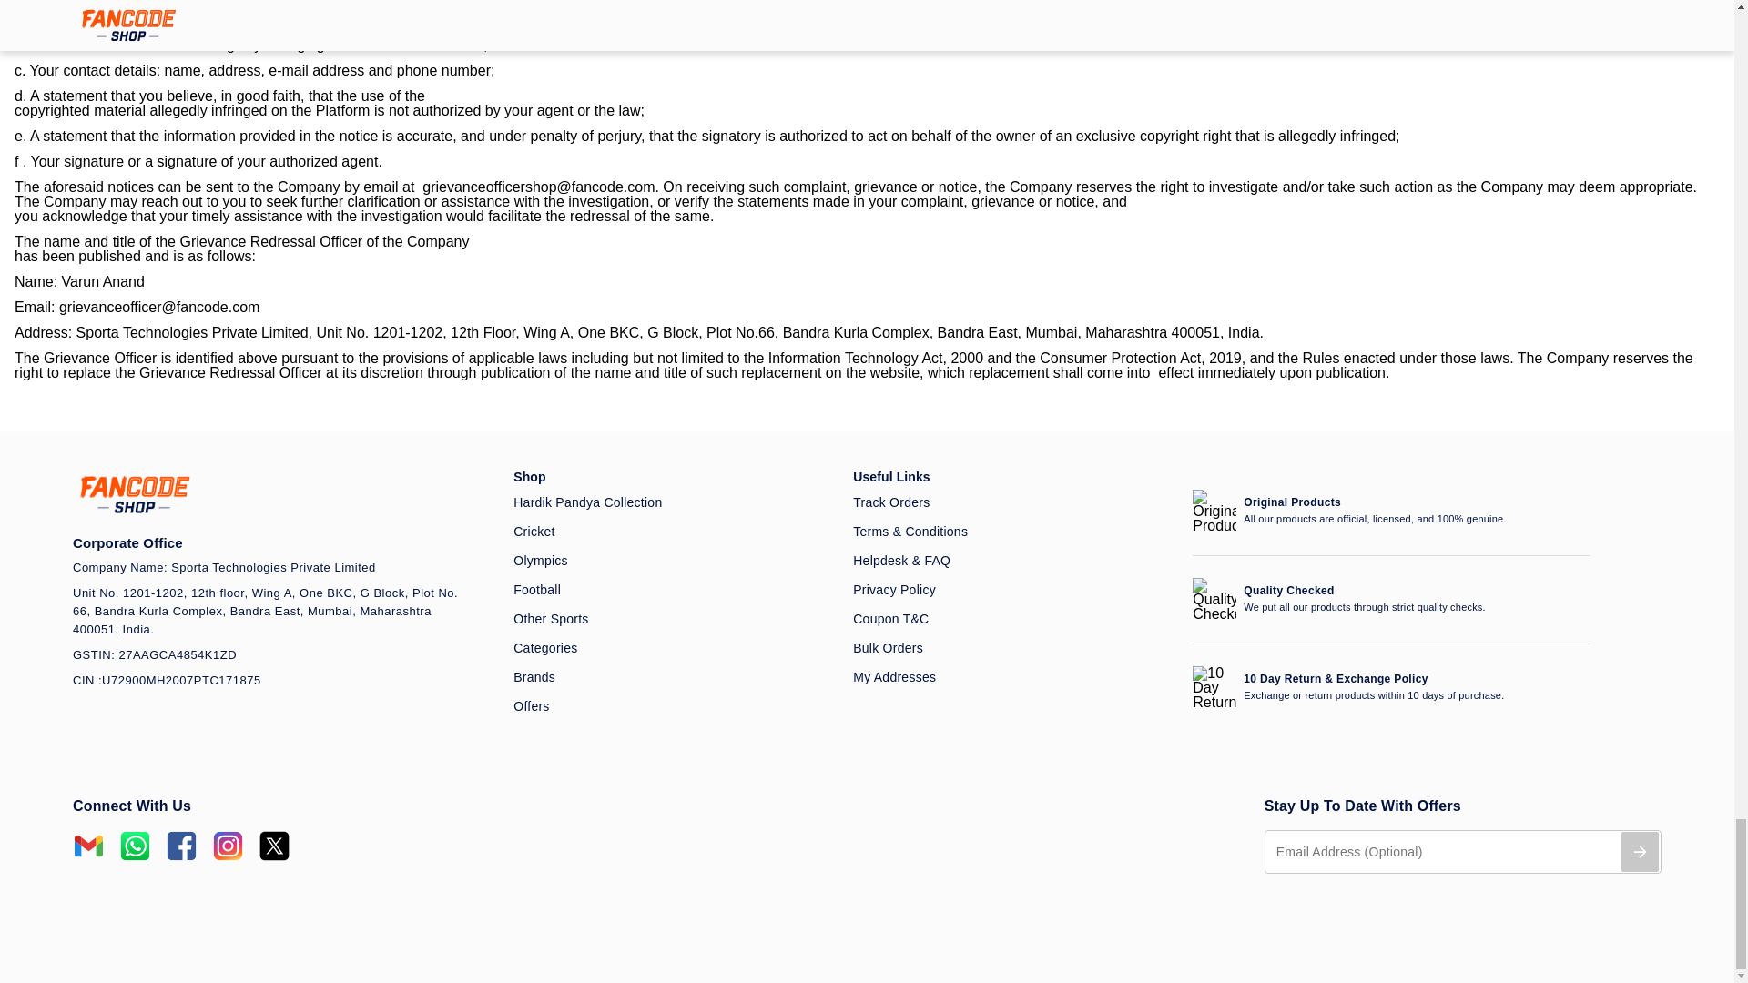 The height and width of the screenshot is (983, 1748). I want to click on Track Orders, so click(1011, 502).